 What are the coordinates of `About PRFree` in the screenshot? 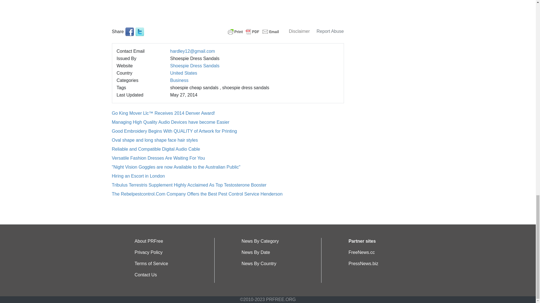 It's located at (148, 241).